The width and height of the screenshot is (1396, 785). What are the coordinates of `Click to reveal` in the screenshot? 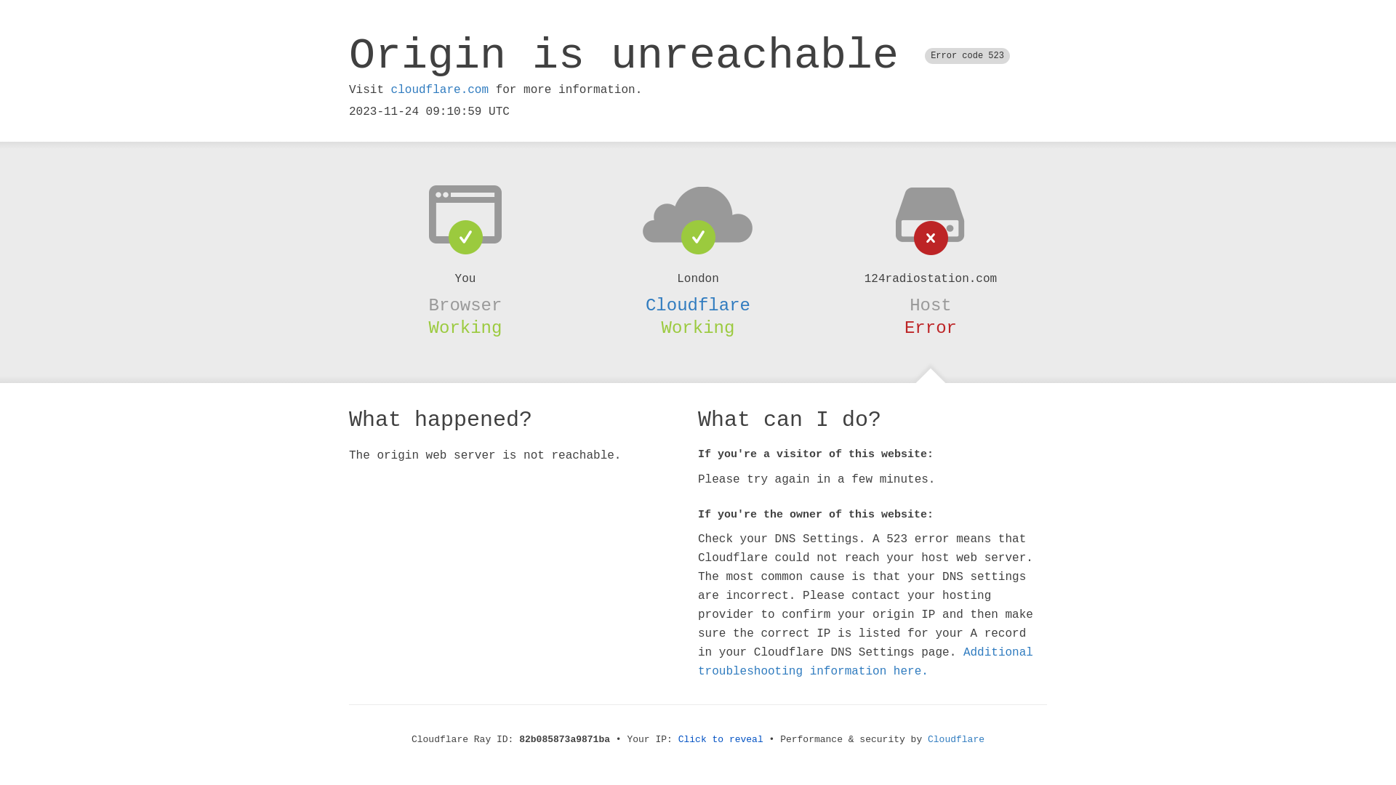 It's located at (721, 740).